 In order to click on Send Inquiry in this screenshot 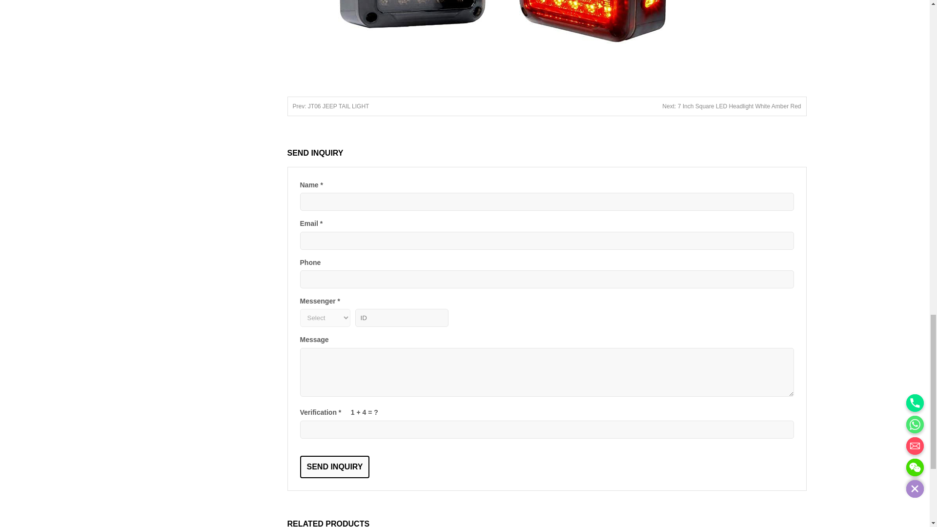, I will do `click(334, 466)`.